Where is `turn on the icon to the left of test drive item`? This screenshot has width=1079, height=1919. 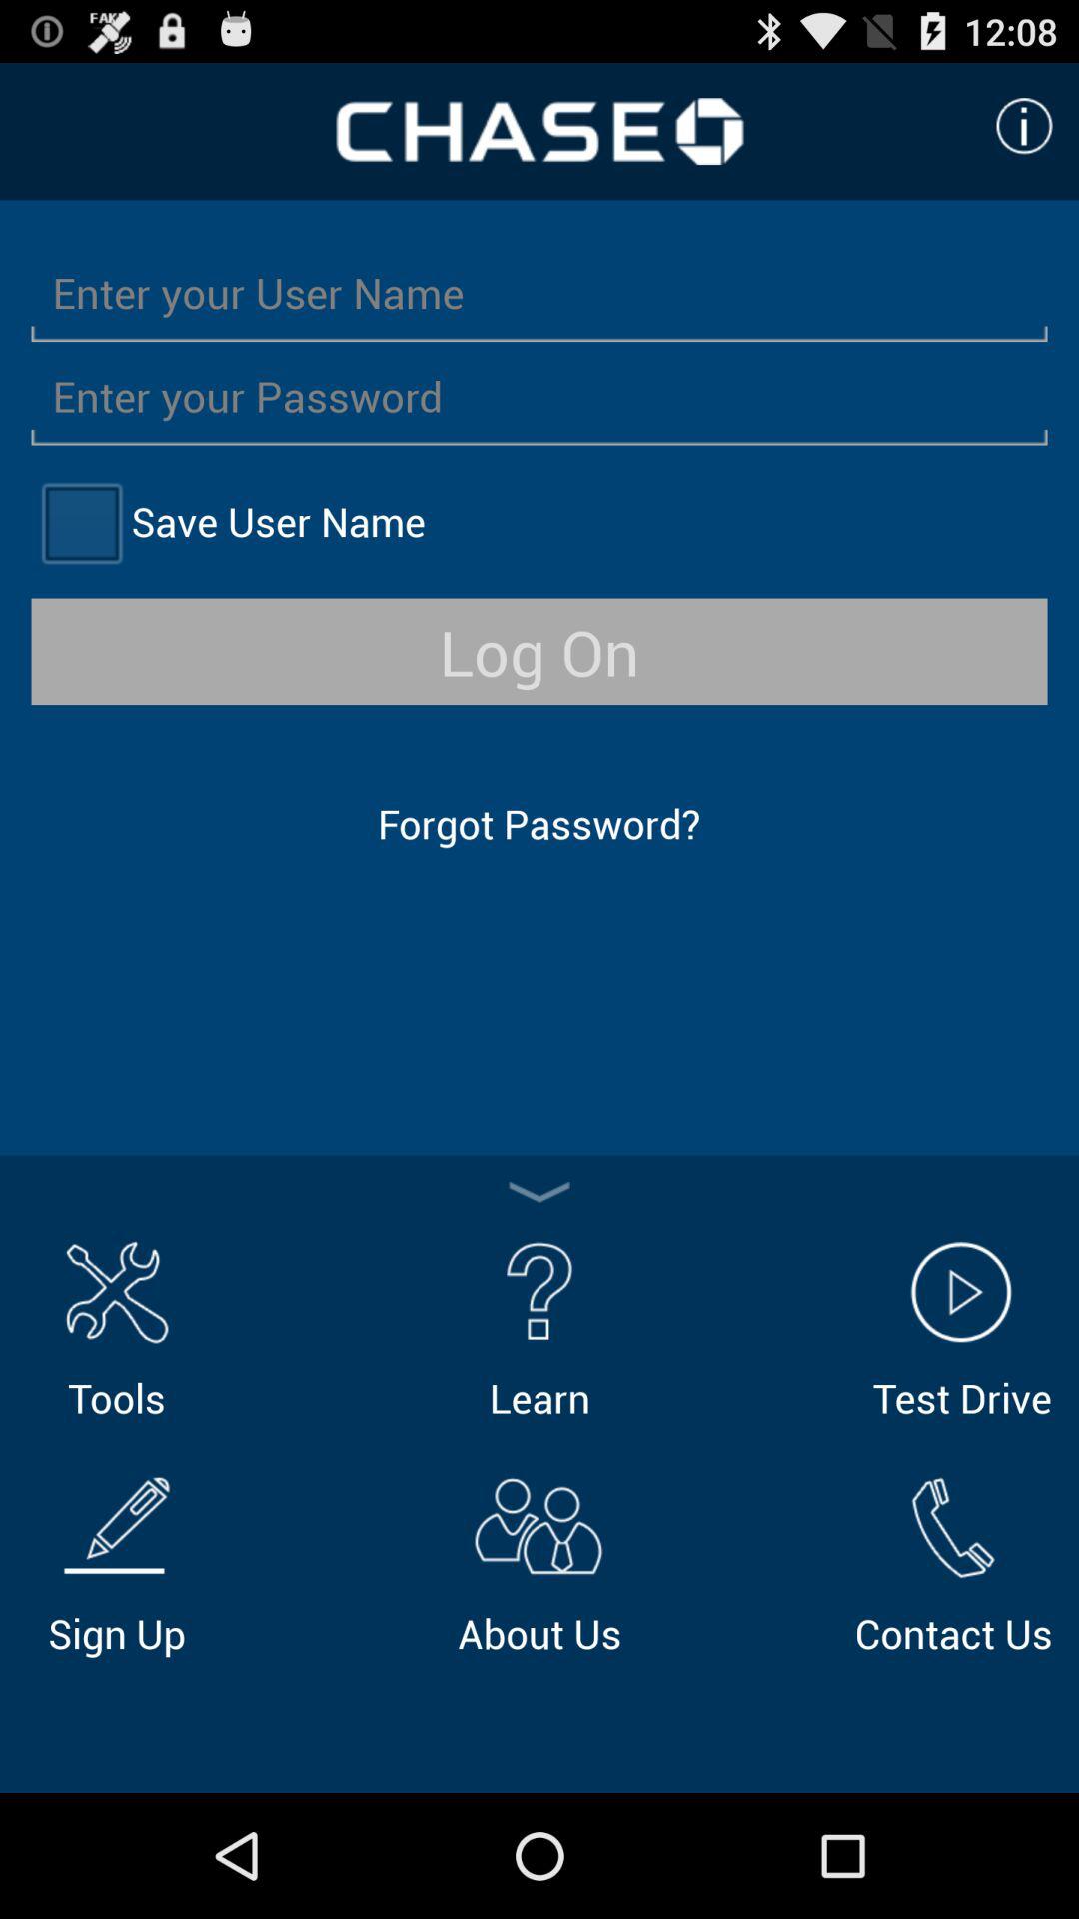
turn on the icon to the left of test drive item is located at coordinates (539, 1327).